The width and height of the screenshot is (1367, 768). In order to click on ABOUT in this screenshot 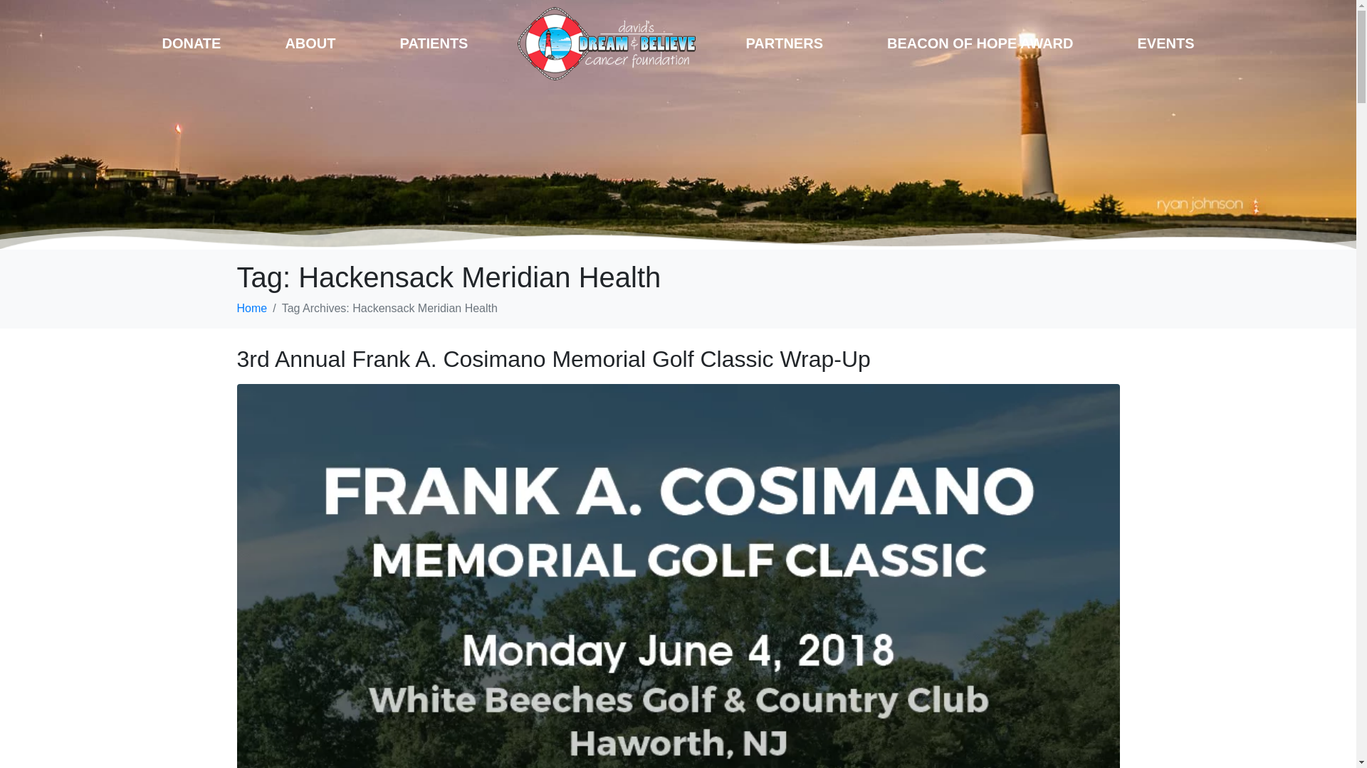, I will do `click(310, 43)`.